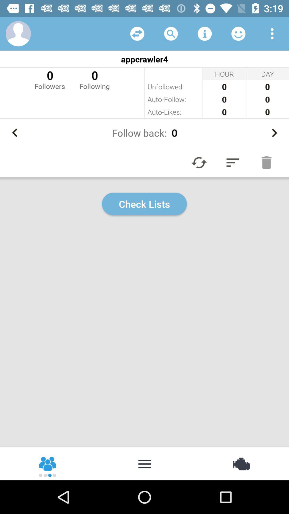  What do you see at coordinates (50, 79) in the screenshot?
I see `open icon next to the 0
following` at bounding box center [50, 79].